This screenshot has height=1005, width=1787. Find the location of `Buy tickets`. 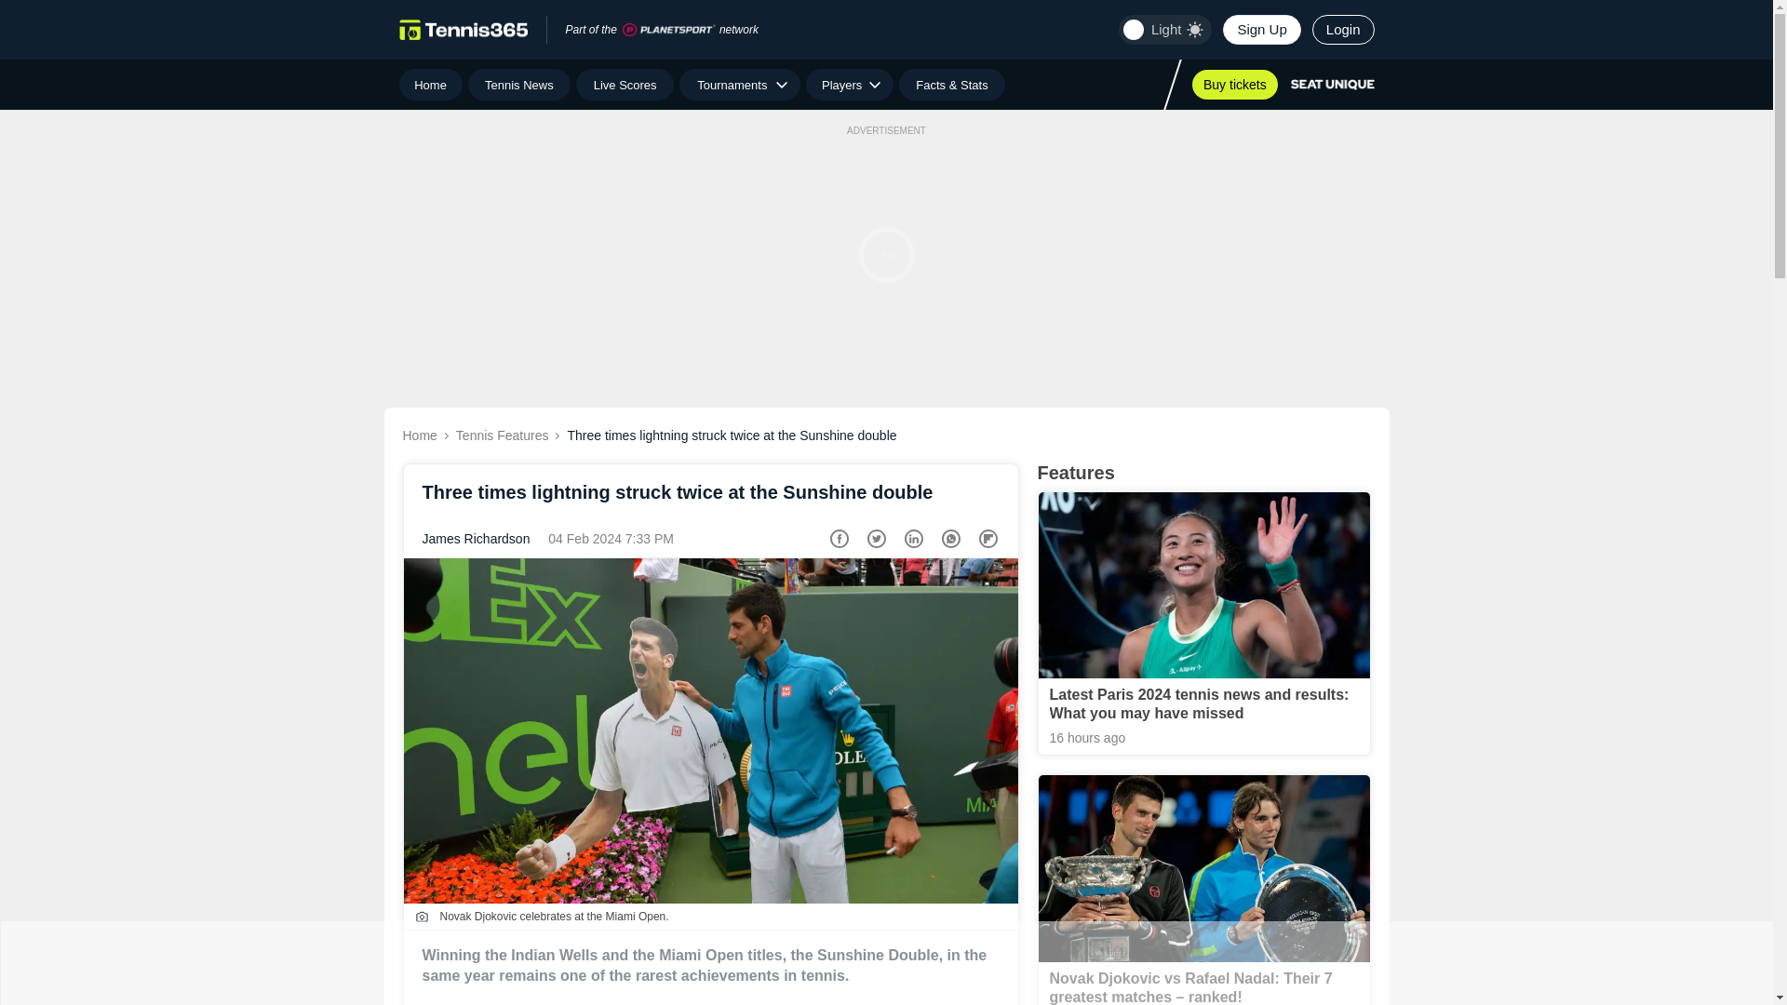

Buy tickets is located at coordinates (1234, 84).